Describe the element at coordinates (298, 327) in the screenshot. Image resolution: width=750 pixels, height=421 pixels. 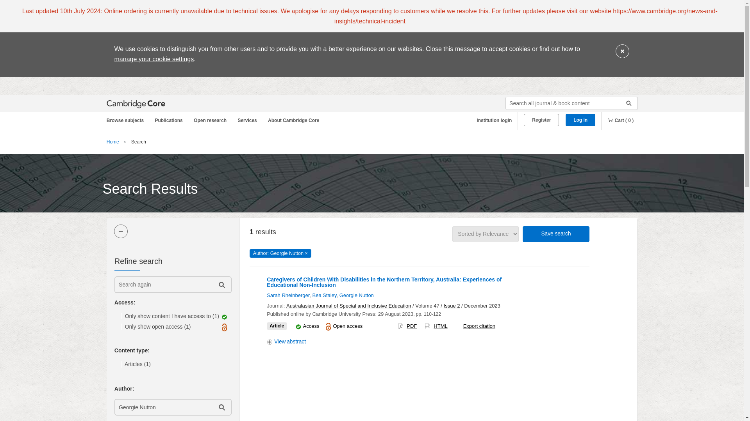
I see `You have access to this product` at that location.